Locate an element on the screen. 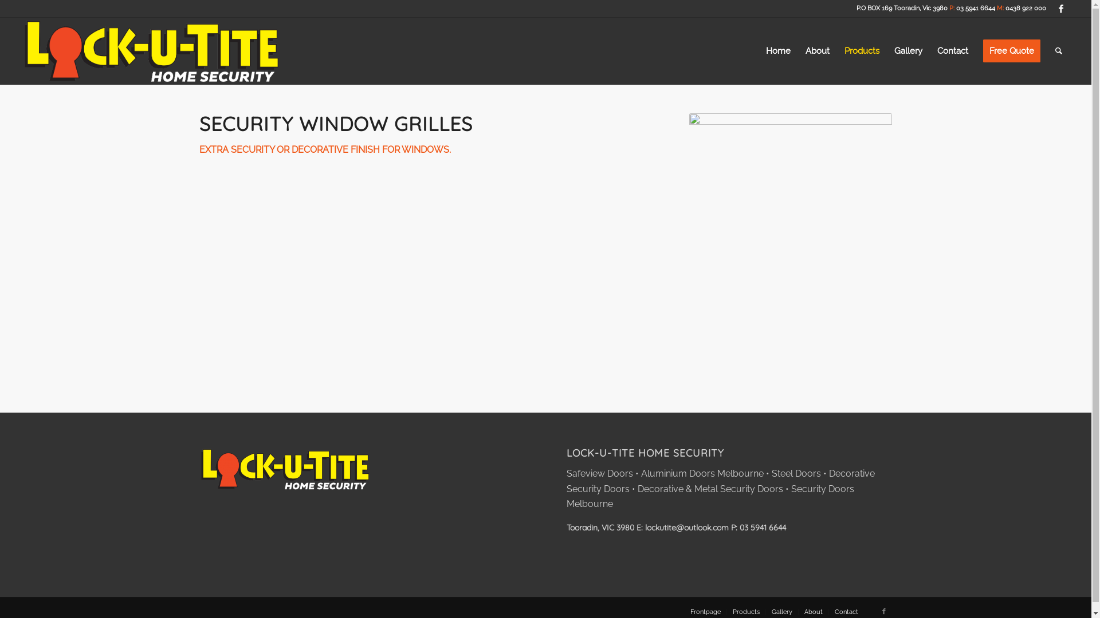 This screenshot has height=618, width=1100. lockutite@outlook.com is located at coordinates (687, 528).